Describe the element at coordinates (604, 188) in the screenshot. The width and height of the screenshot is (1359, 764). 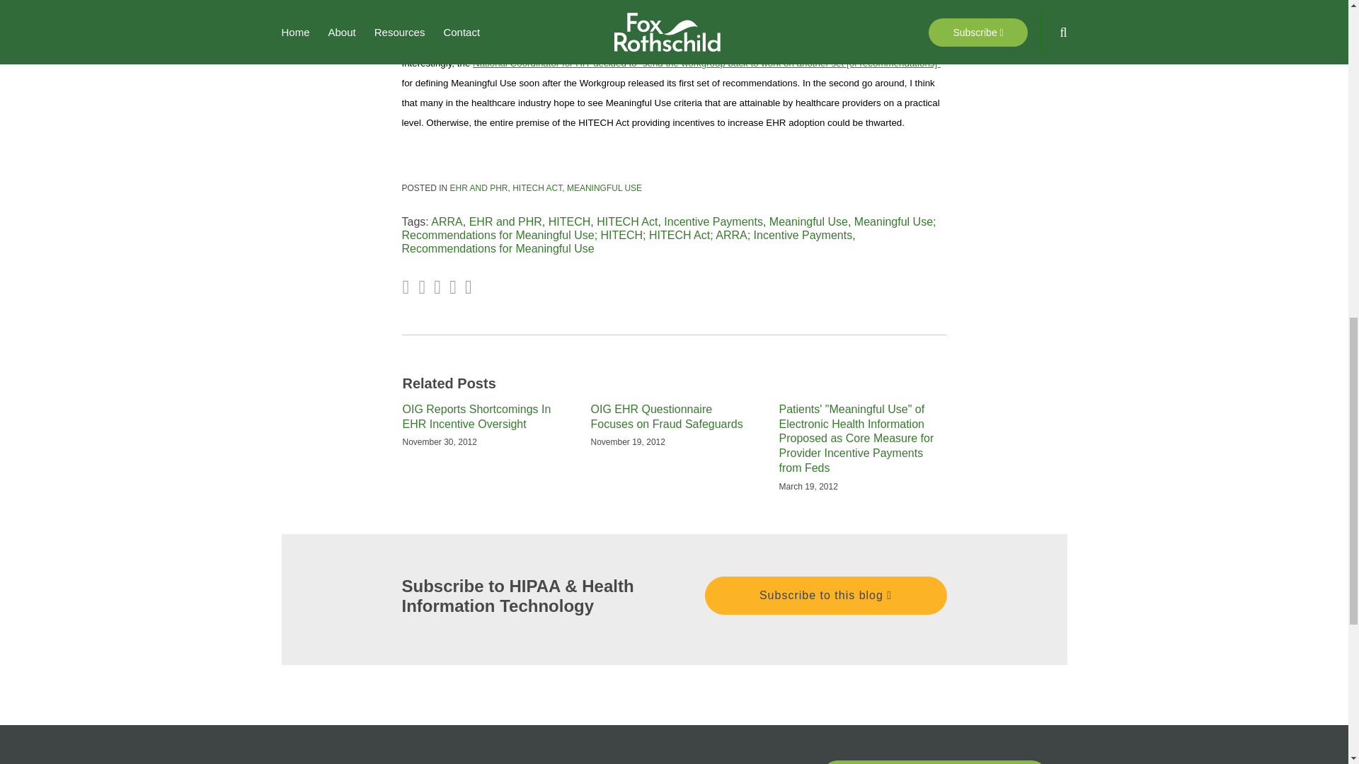
I see `MEANINGFUL USE` at that location.